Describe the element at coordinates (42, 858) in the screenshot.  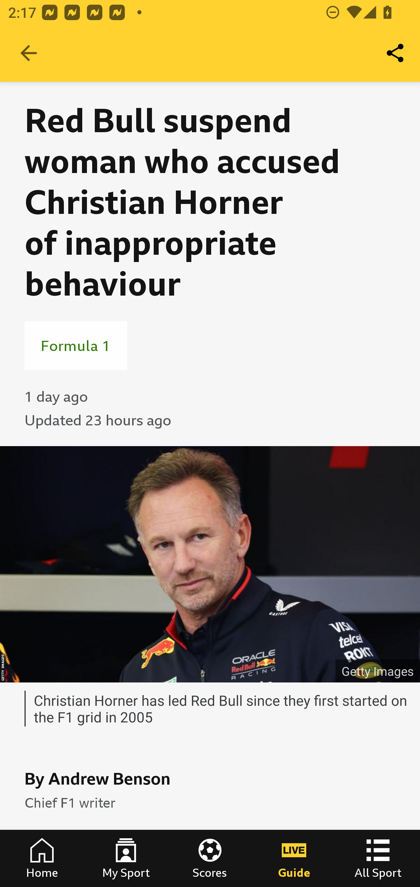
I see `Home` at that location.